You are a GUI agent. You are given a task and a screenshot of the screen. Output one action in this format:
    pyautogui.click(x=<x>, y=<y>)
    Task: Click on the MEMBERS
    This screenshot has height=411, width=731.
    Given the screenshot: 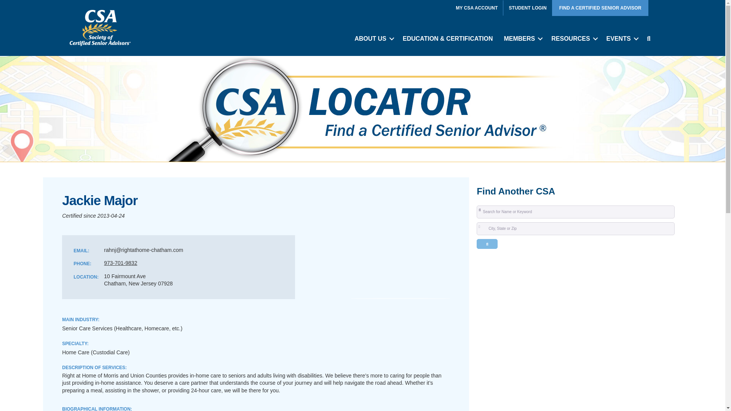 What is the action you would take?
    pyautogui.click(x=522, y=39)
    